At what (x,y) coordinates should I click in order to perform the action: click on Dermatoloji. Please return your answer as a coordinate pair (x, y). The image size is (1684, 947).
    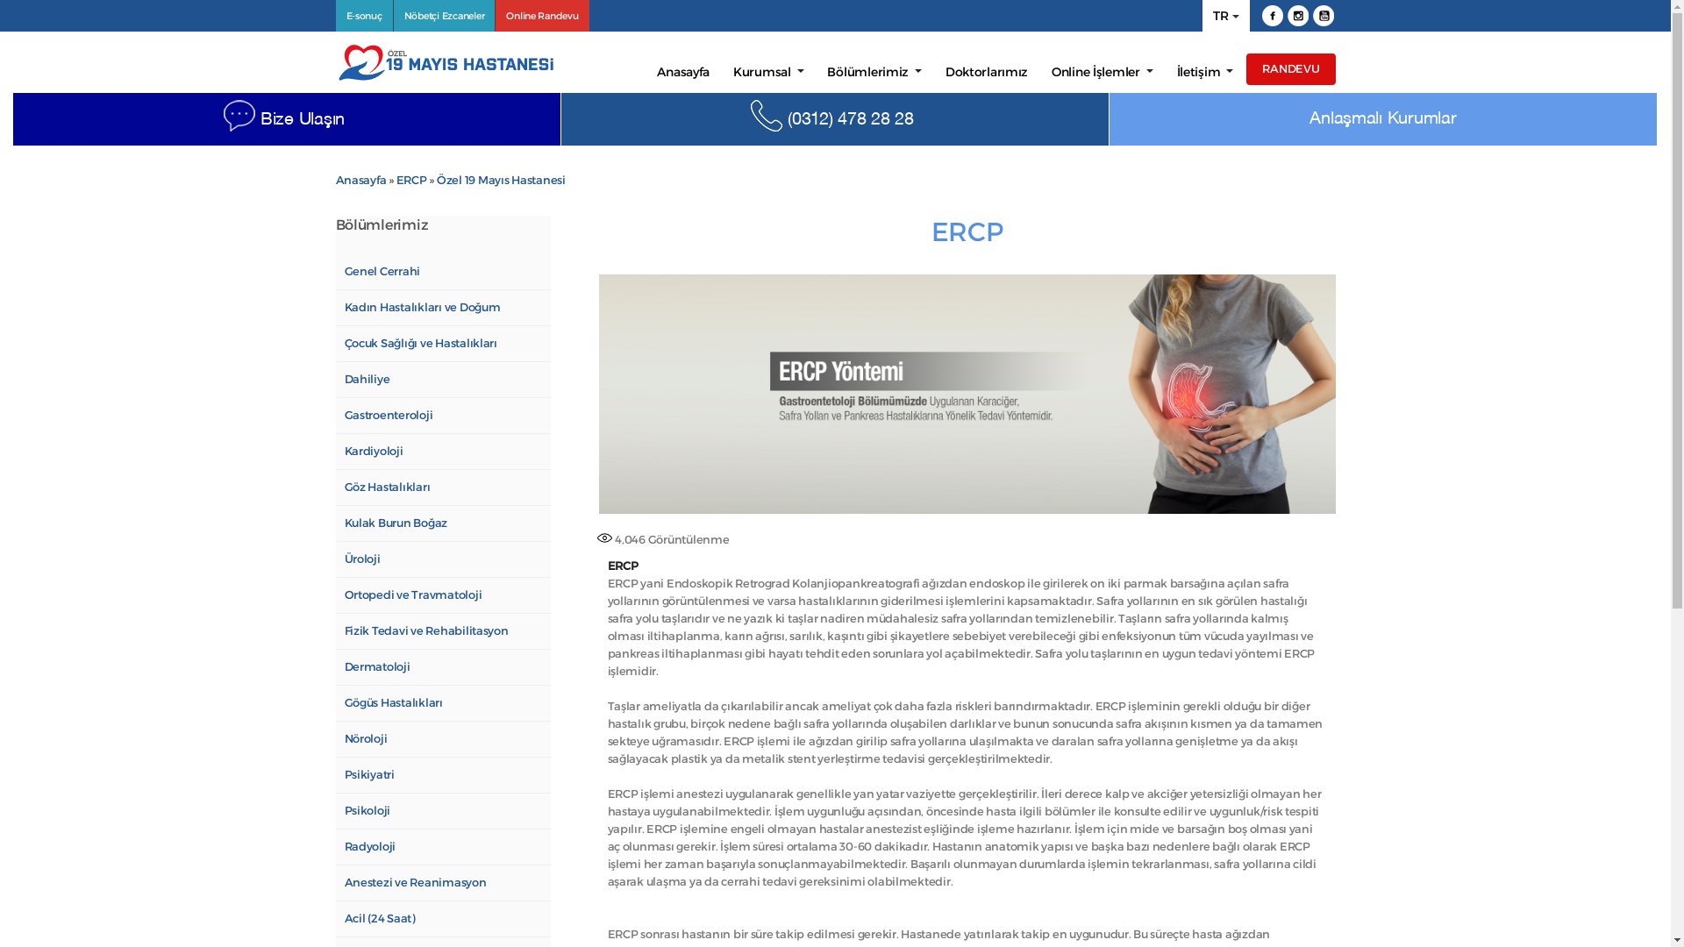
    Looking at the image, I should click on (442, 667).